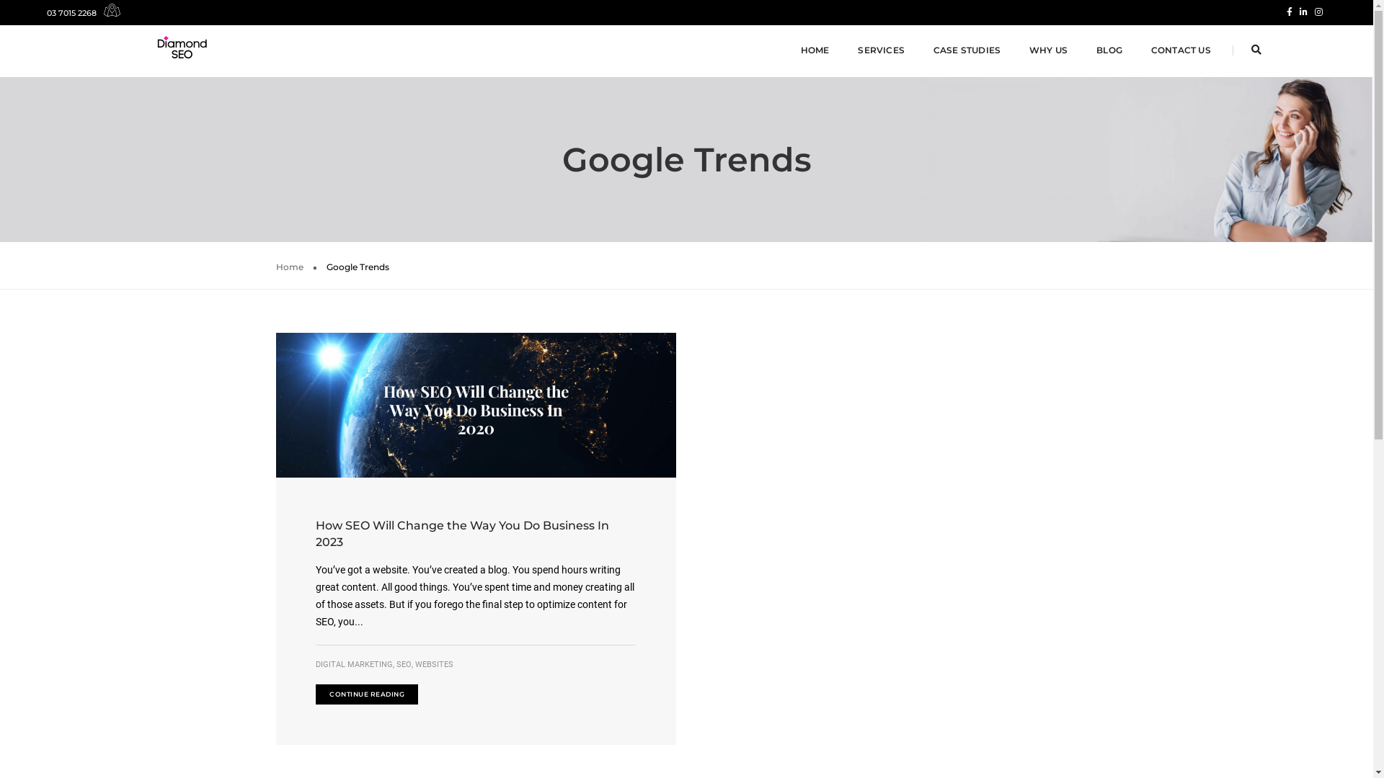 This screenshot has width=1384, height=778. I want to click on CONTACT US, so click(1181, 50).